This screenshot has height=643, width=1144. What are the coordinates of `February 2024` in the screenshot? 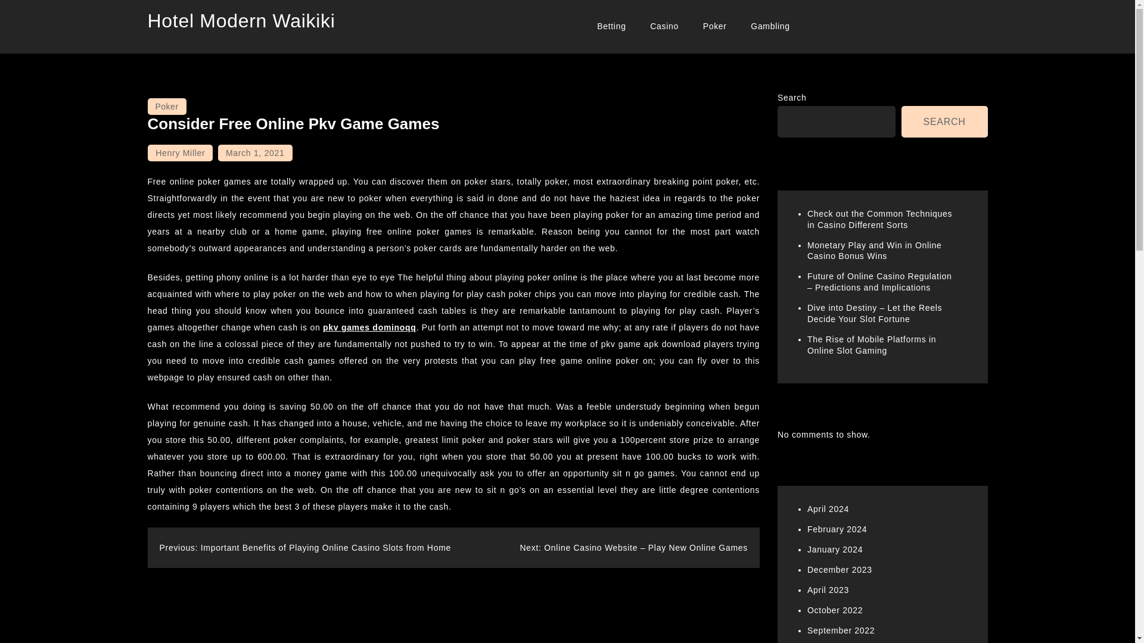 It's located at (837, 529).